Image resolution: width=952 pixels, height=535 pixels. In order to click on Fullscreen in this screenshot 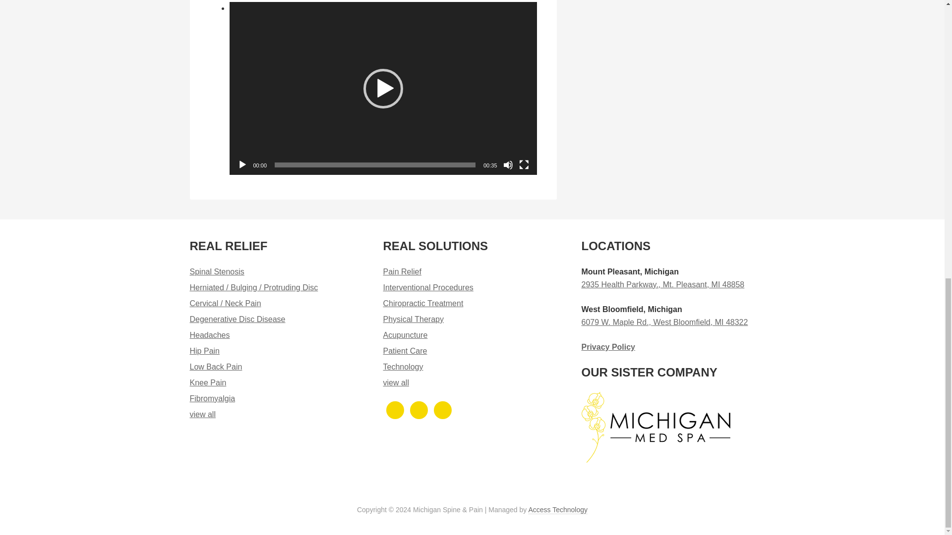, I will do `click(524, 164)`.